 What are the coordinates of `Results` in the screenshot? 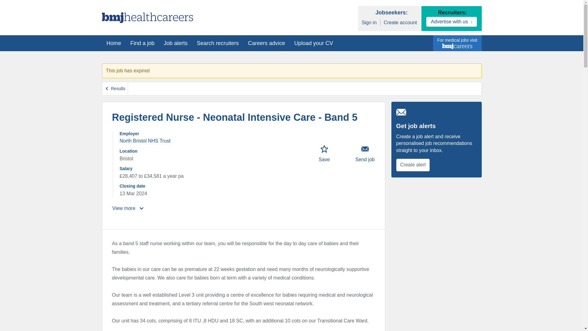 It's located at (115, 89).